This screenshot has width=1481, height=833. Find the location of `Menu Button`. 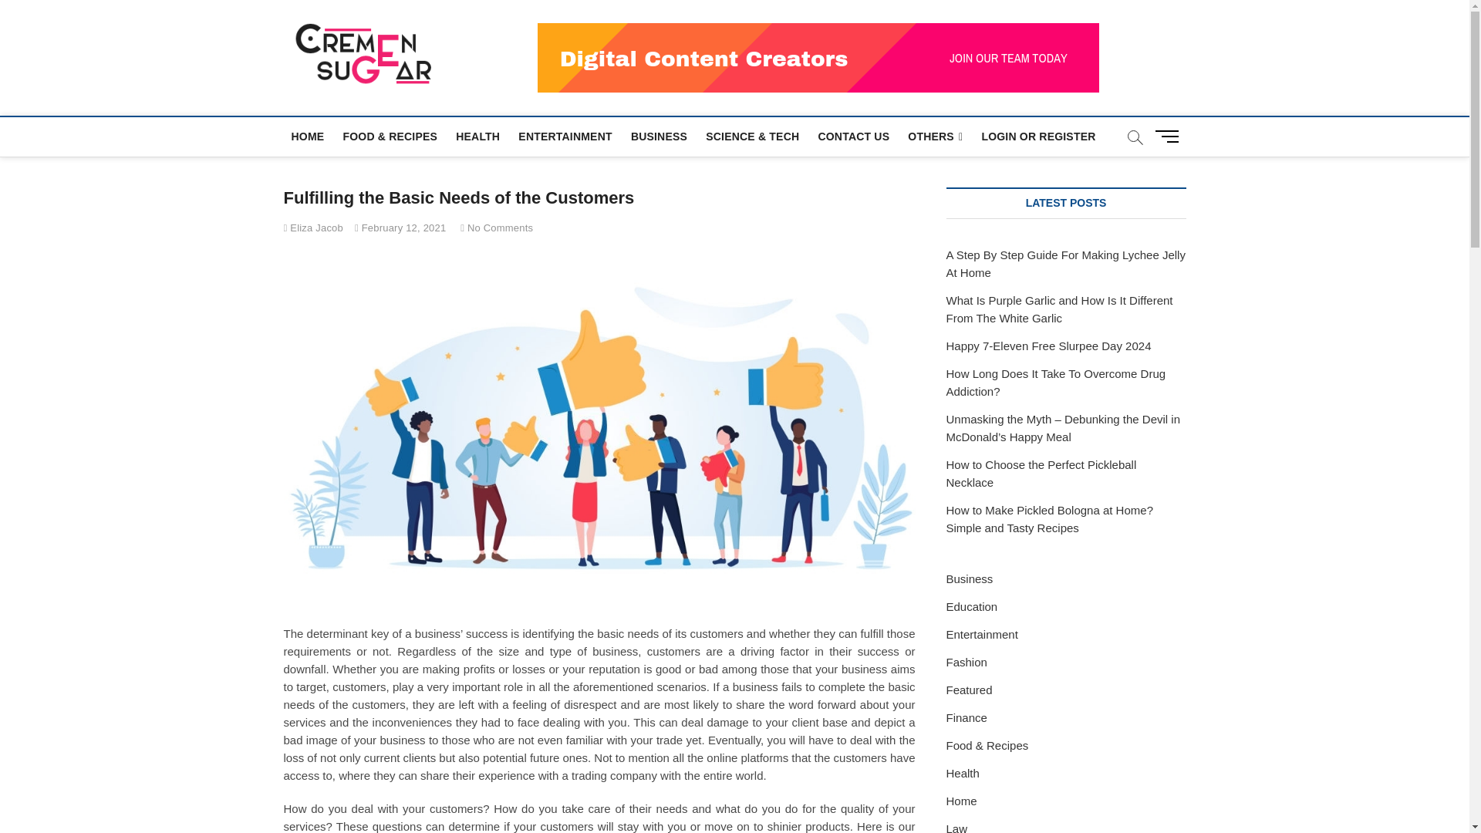

Menu Button is located at coordinates (1169, 136).